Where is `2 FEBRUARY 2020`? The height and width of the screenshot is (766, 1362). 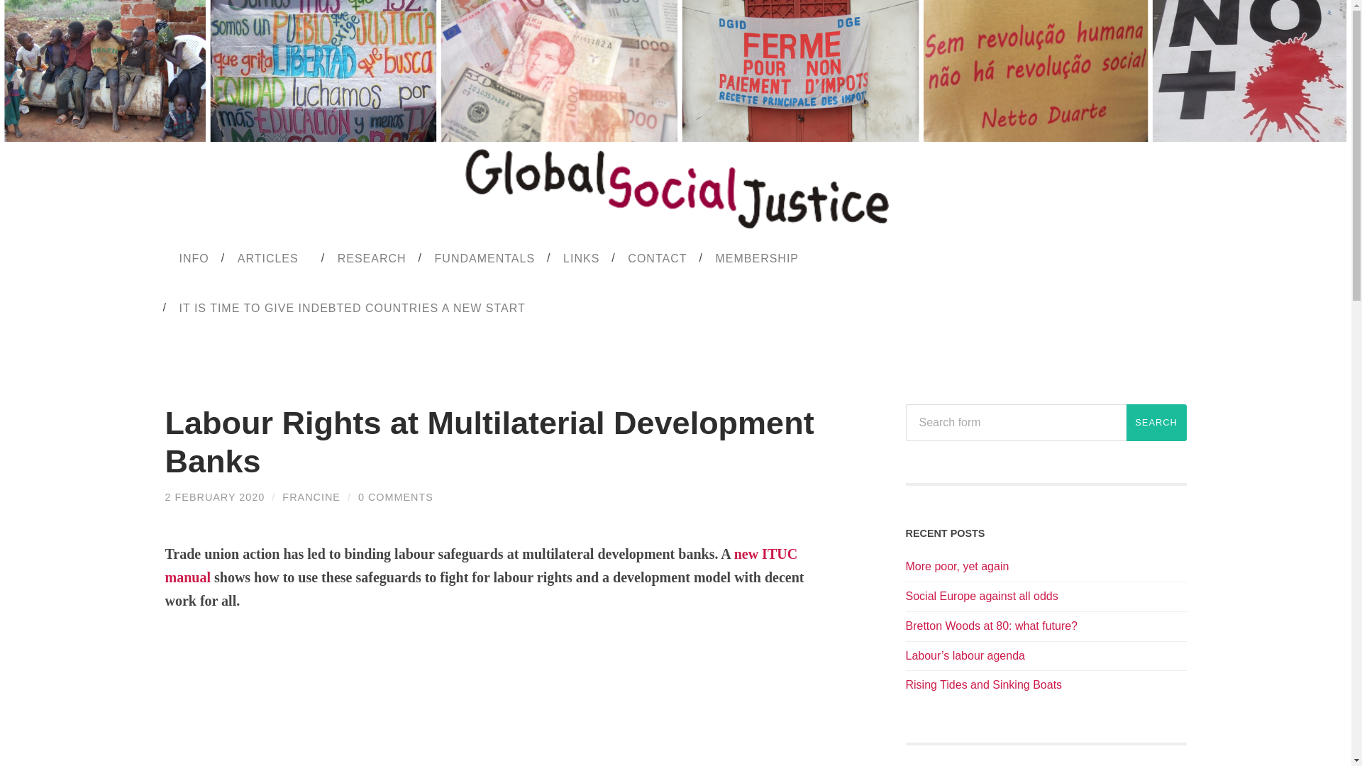 2 FEBRUARY 2020 is located at coordinates (214, 496).